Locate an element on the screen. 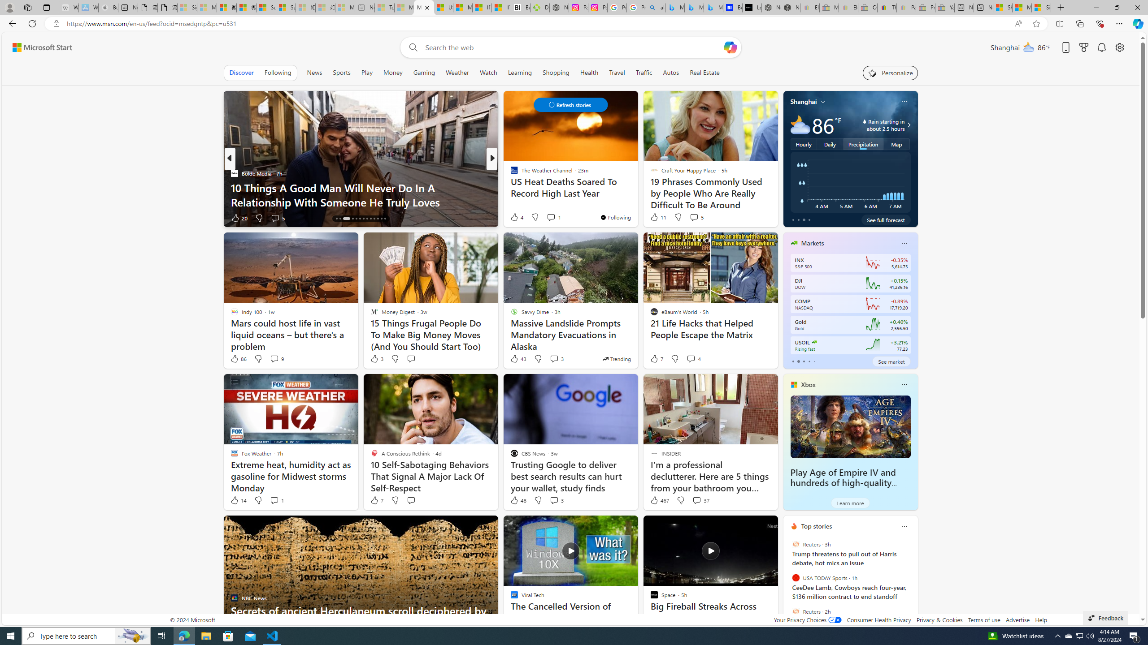 This screenshot has width=1148, height=645. View comments 1k Comment is located at coordinates (551, 218).